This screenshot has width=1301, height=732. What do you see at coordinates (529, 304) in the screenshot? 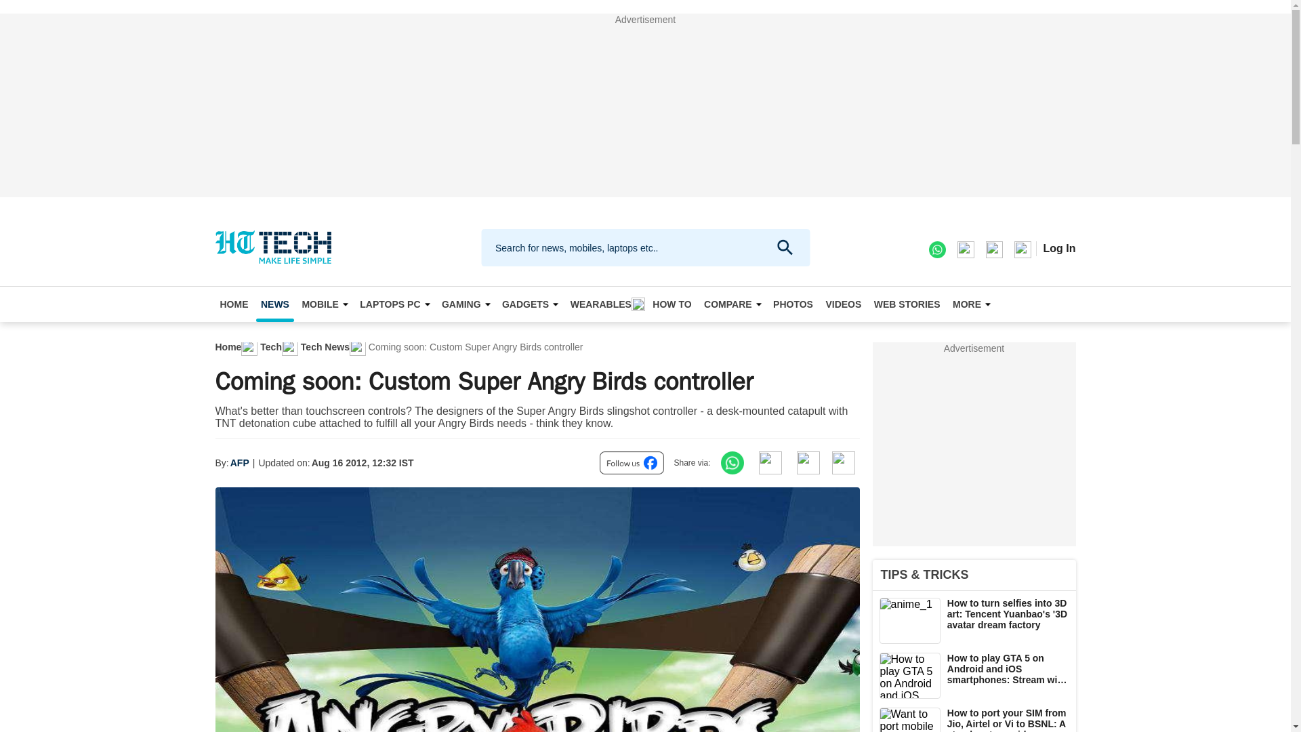
I see `GADGETS` at bounding box center [529, 304].